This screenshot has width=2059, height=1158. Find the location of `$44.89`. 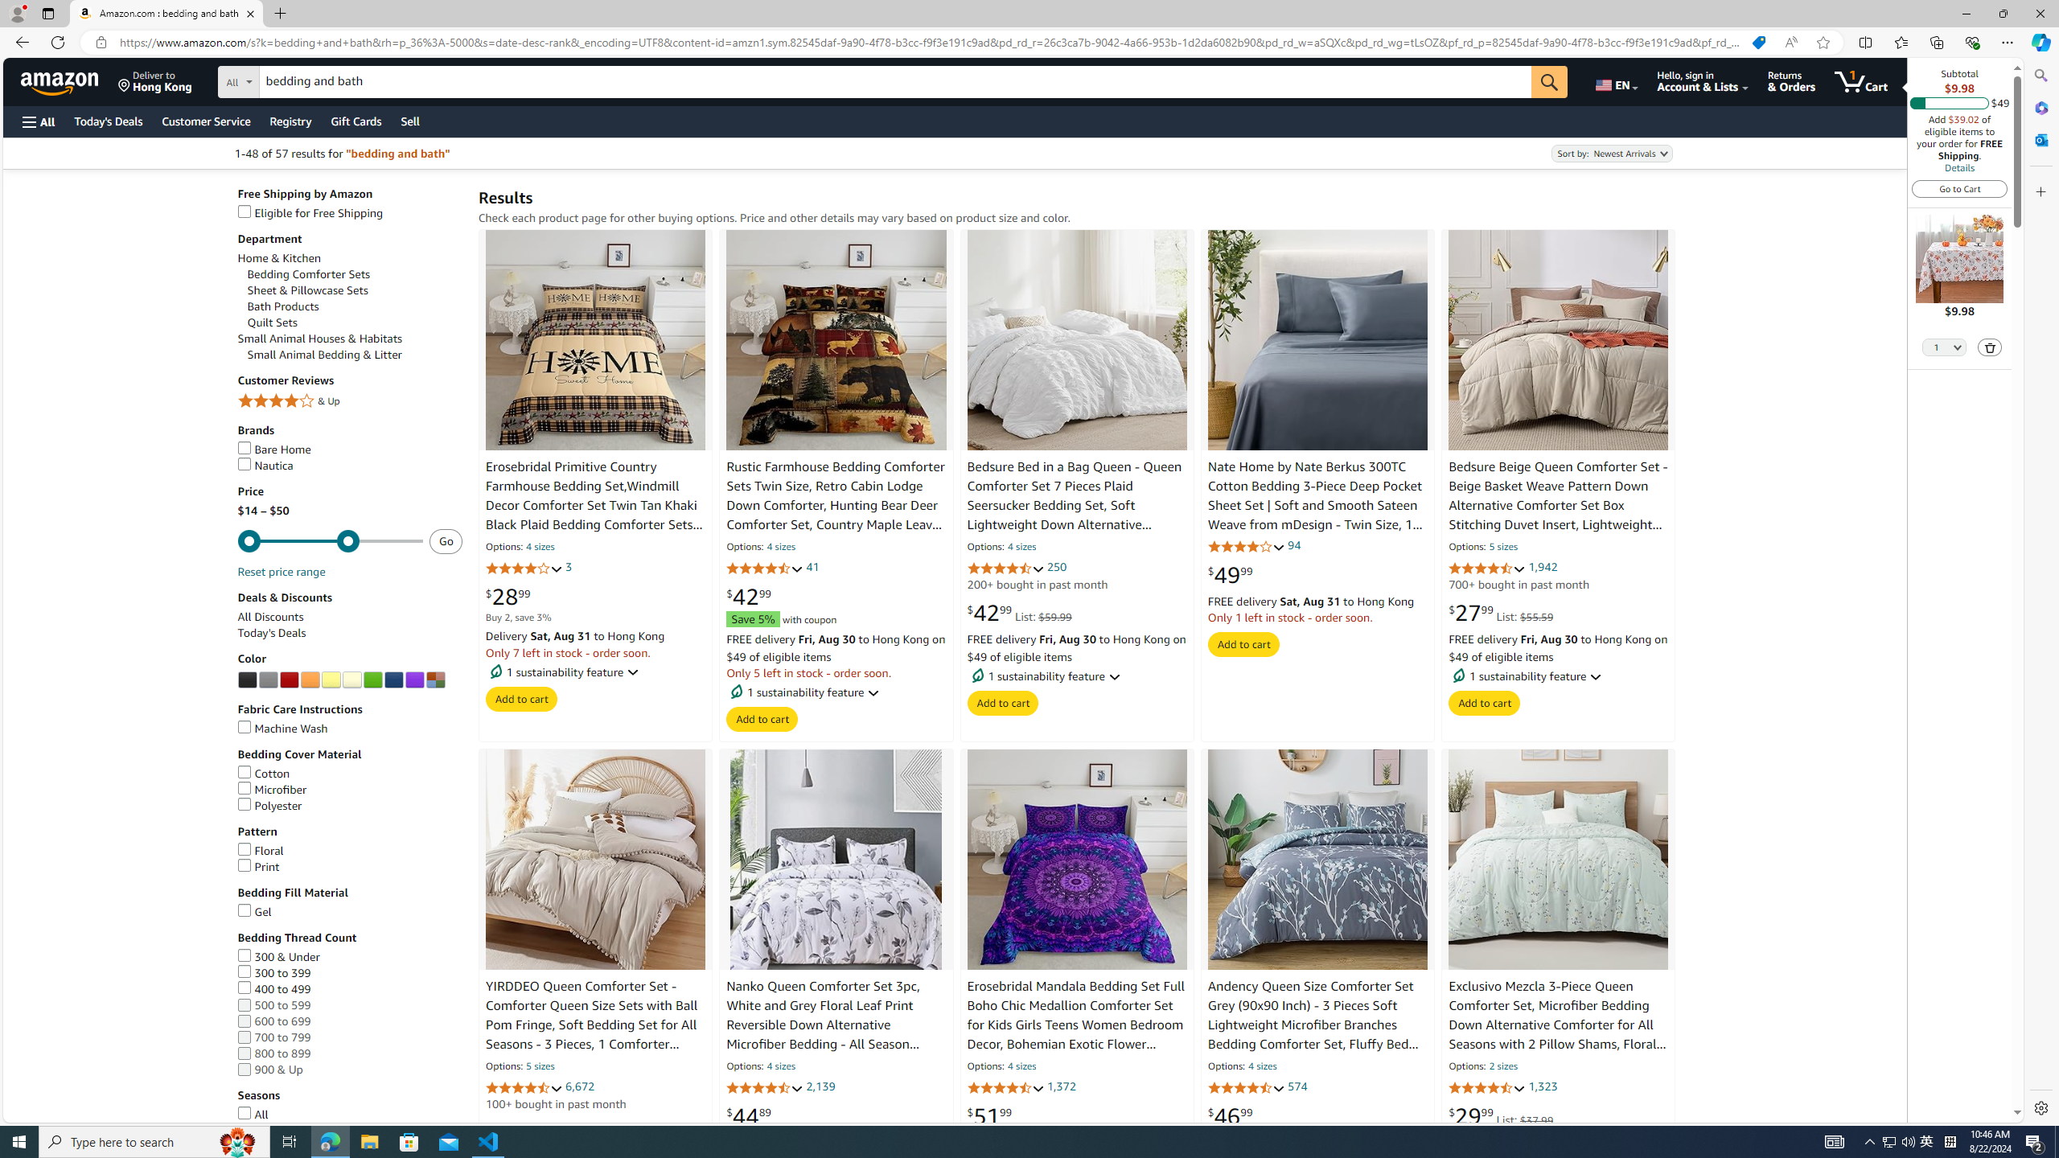

$44.89 is located at coordinates (750, 1116).